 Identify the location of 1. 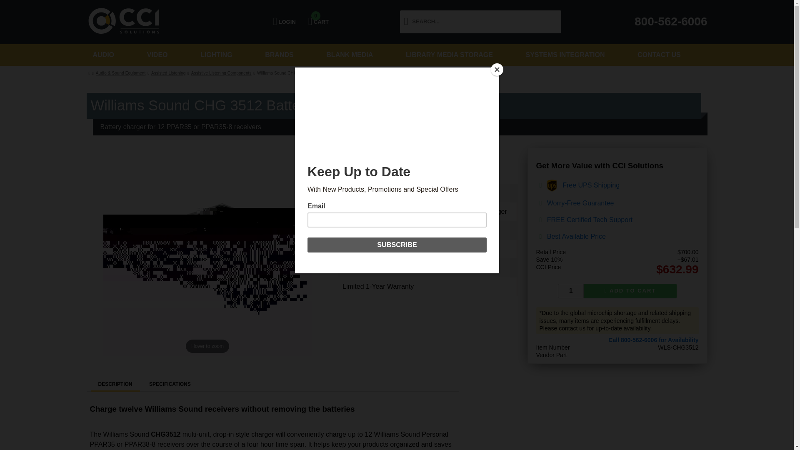
(653, 340).